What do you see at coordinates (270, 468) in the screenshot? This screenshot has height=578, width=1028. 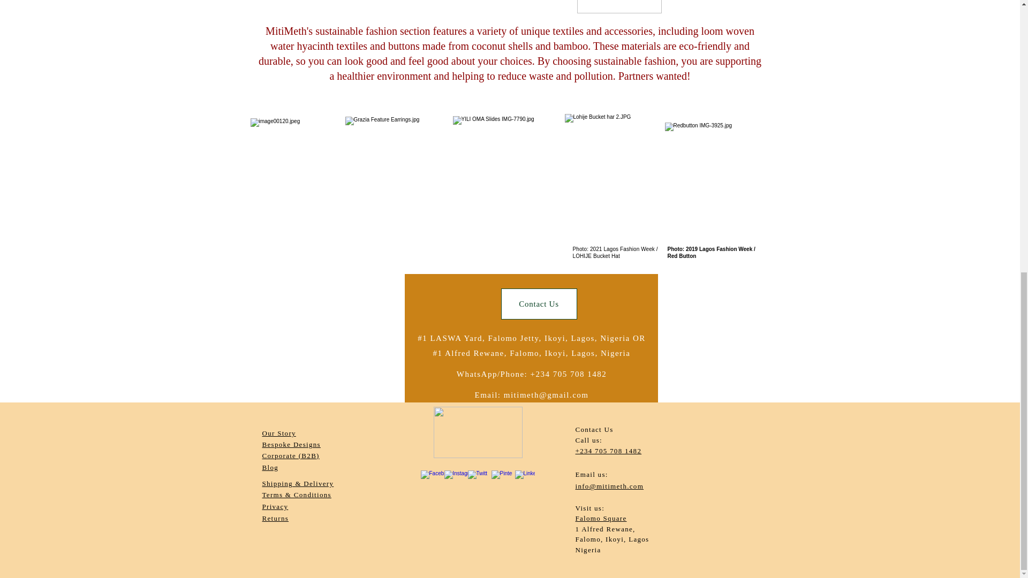 I see `Blog` at bounding box center [270, 468].